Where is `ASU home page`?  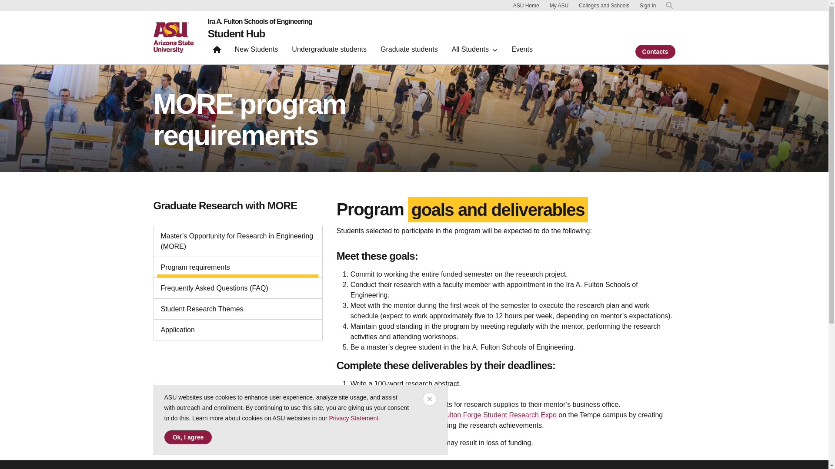
ASU home page is located at coordinates (173, 37).